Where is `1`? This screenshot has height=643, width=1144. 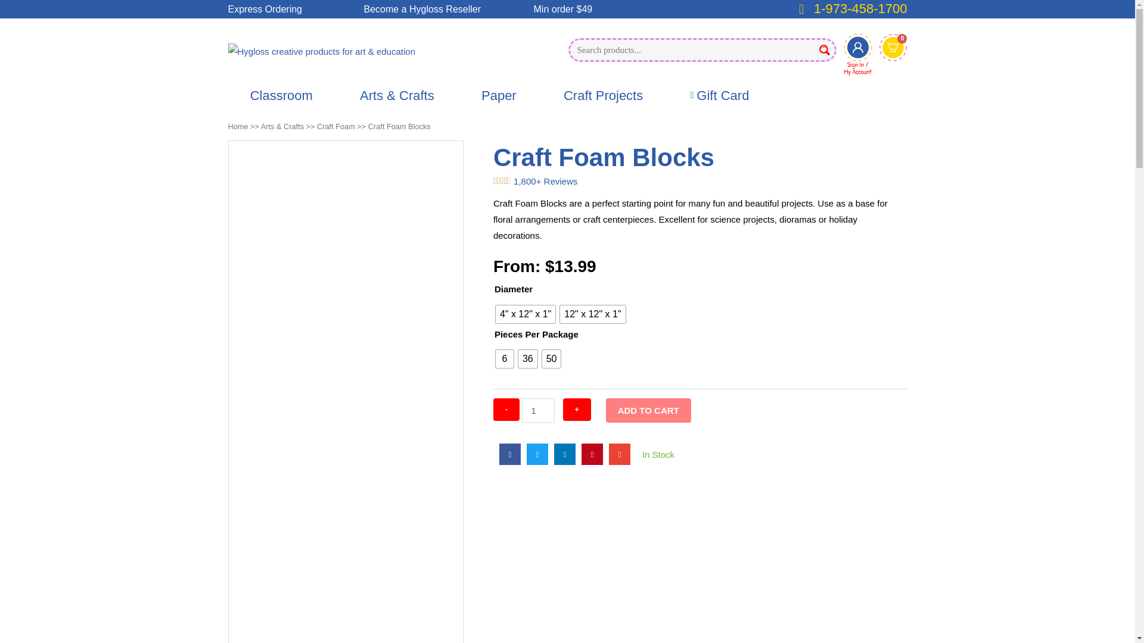
1 is located at coordinates (893, 49).